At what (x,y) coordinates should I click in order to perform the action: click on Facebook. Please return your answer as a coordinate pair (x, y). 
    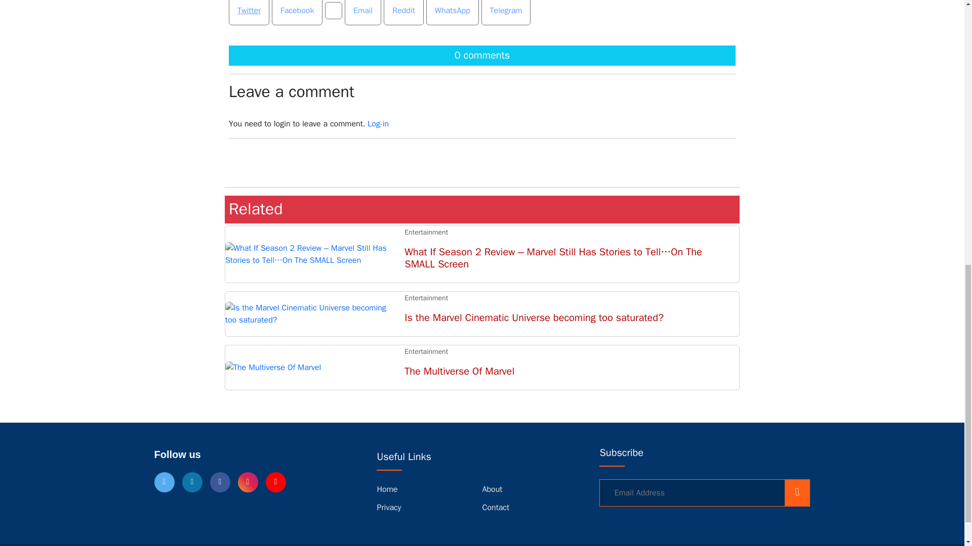
    Looking at the image, I should click on (297, 12).